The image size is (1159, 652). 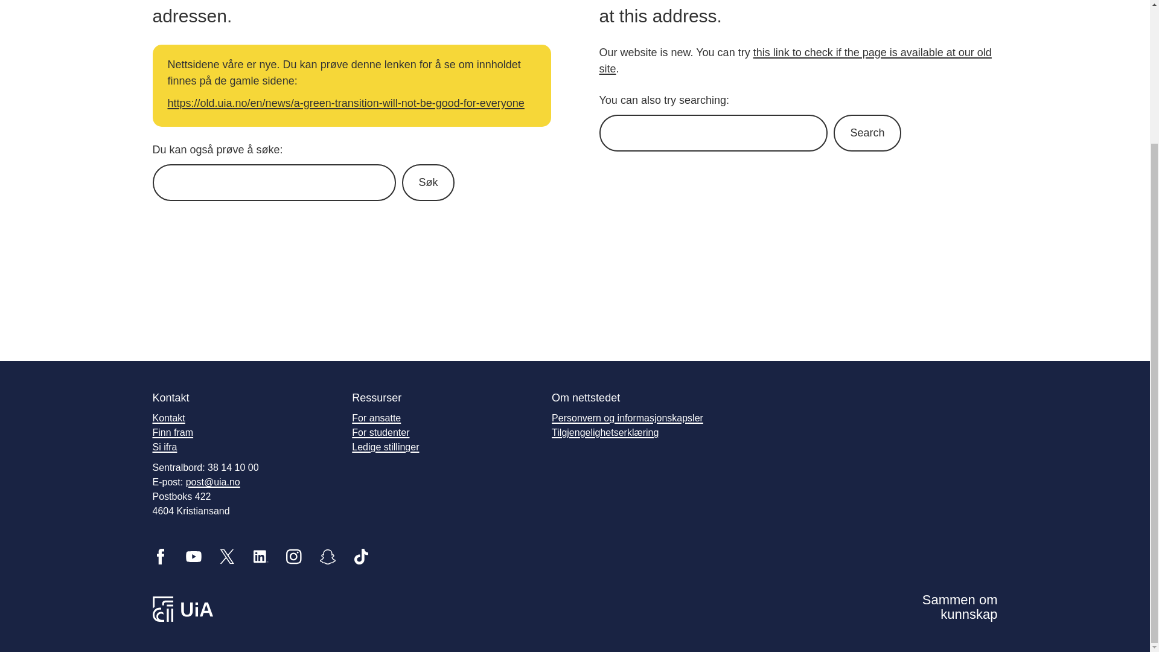 What do you see at coordinates (794, 60) in the screenshot?
I see `this link to check if the page is available at our old site` at bounding box center [794, 60].